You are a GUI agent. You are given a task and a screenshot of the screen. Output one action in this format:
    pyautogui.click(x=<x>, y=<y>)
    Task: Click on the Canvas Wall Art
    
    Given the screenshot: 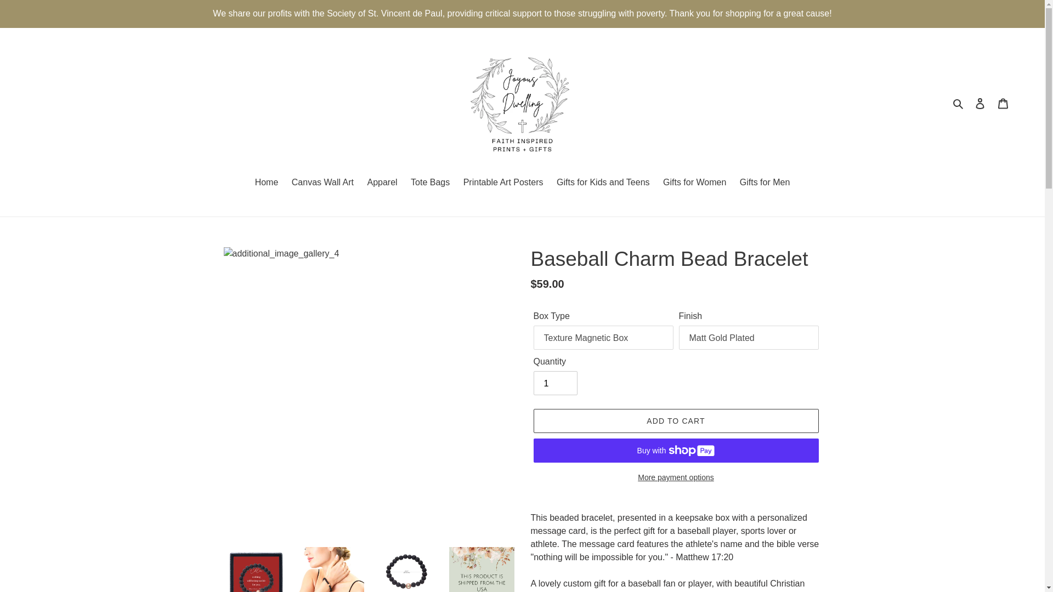 What is the action you would take?
    pyautogui.click(x=322, y=183)
    